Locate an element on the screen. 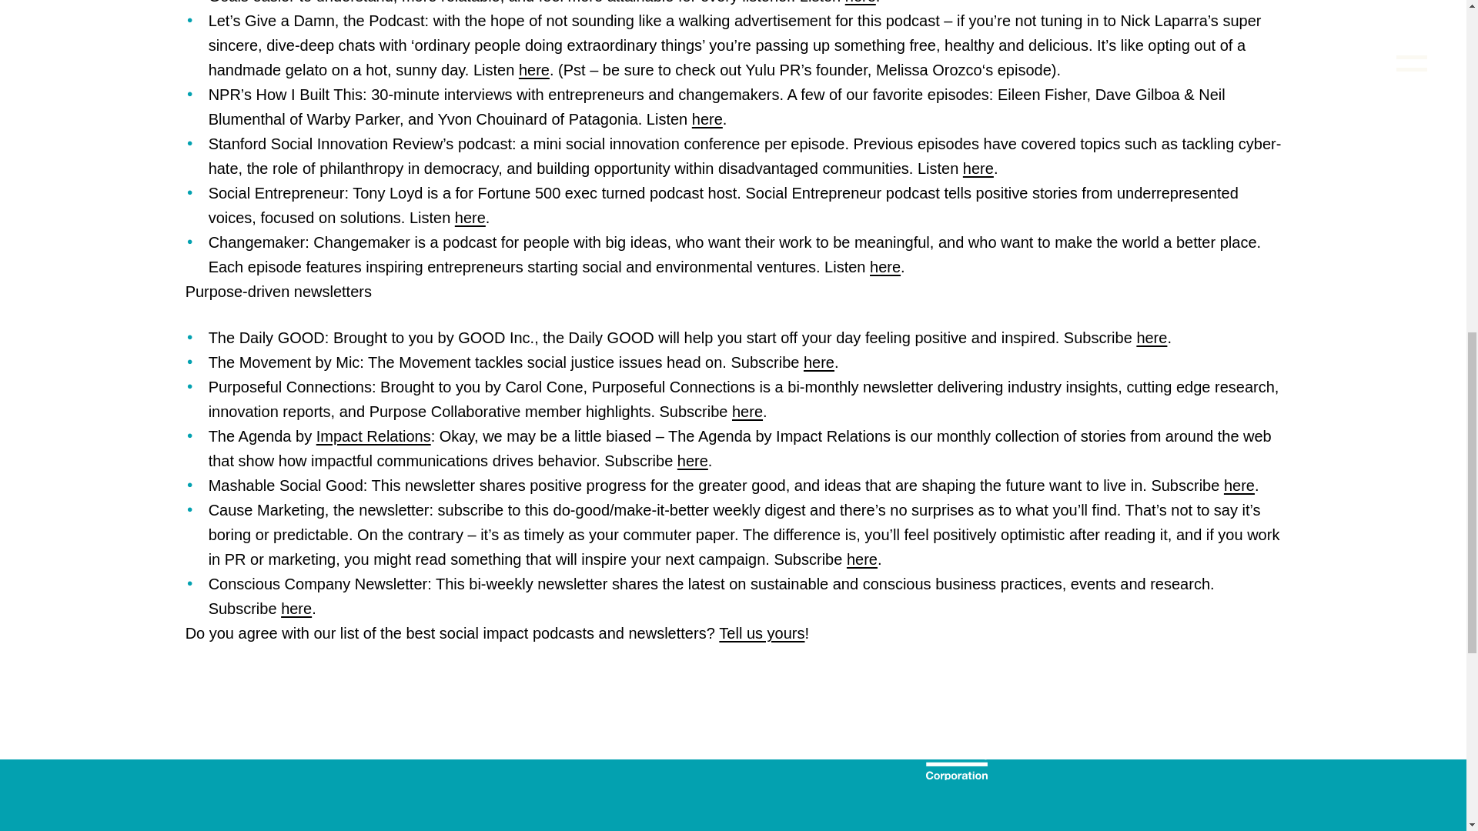  Tell us yours is located at coordinates (761, 632).